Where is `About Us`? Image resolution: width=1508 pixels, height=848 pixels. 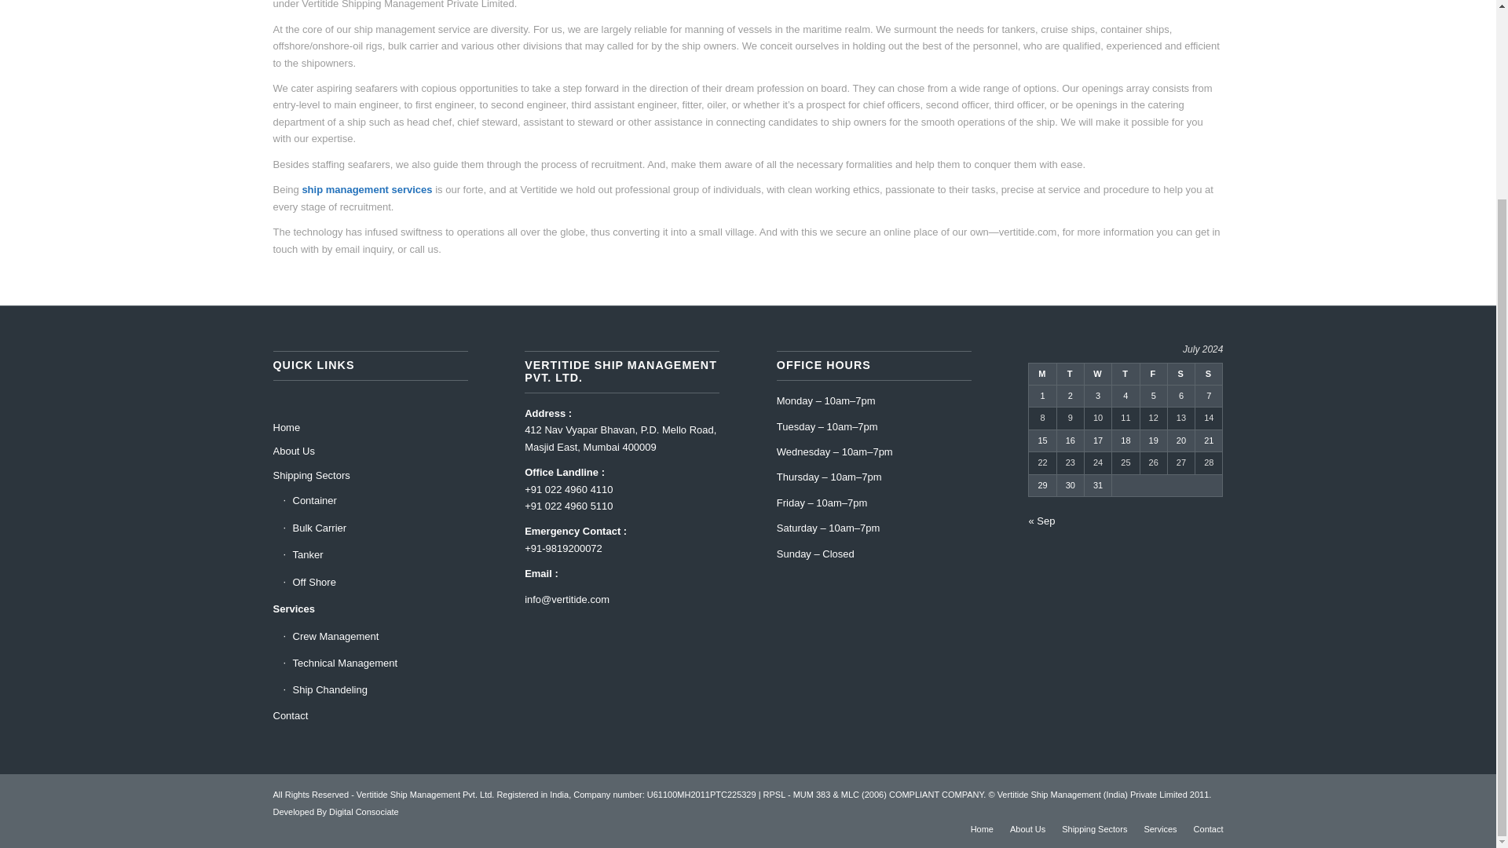
About Us is located at coordinates (370, 451).